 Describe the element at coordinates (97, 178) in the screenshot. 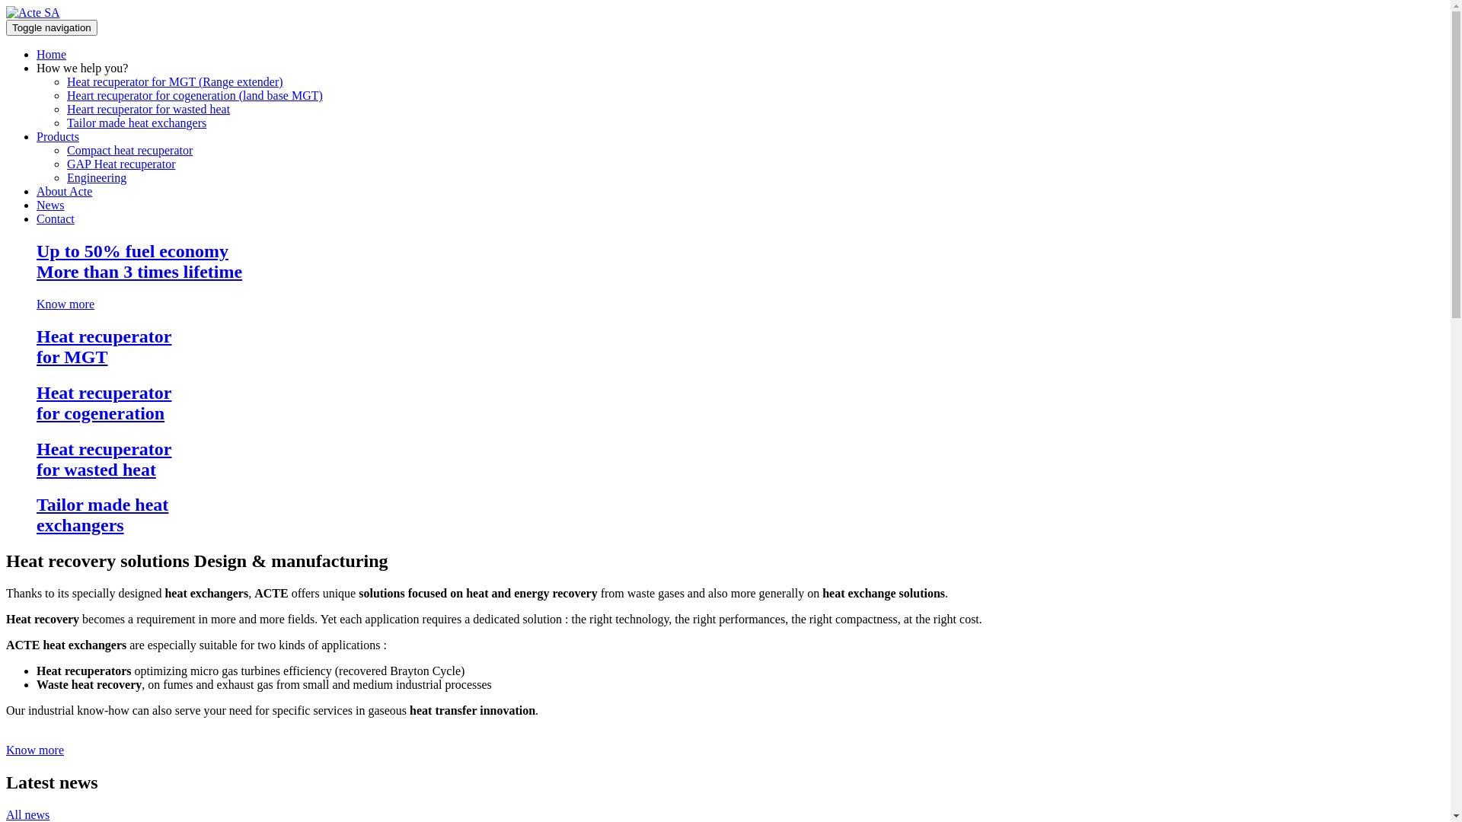

I see `Engineering` at that location.